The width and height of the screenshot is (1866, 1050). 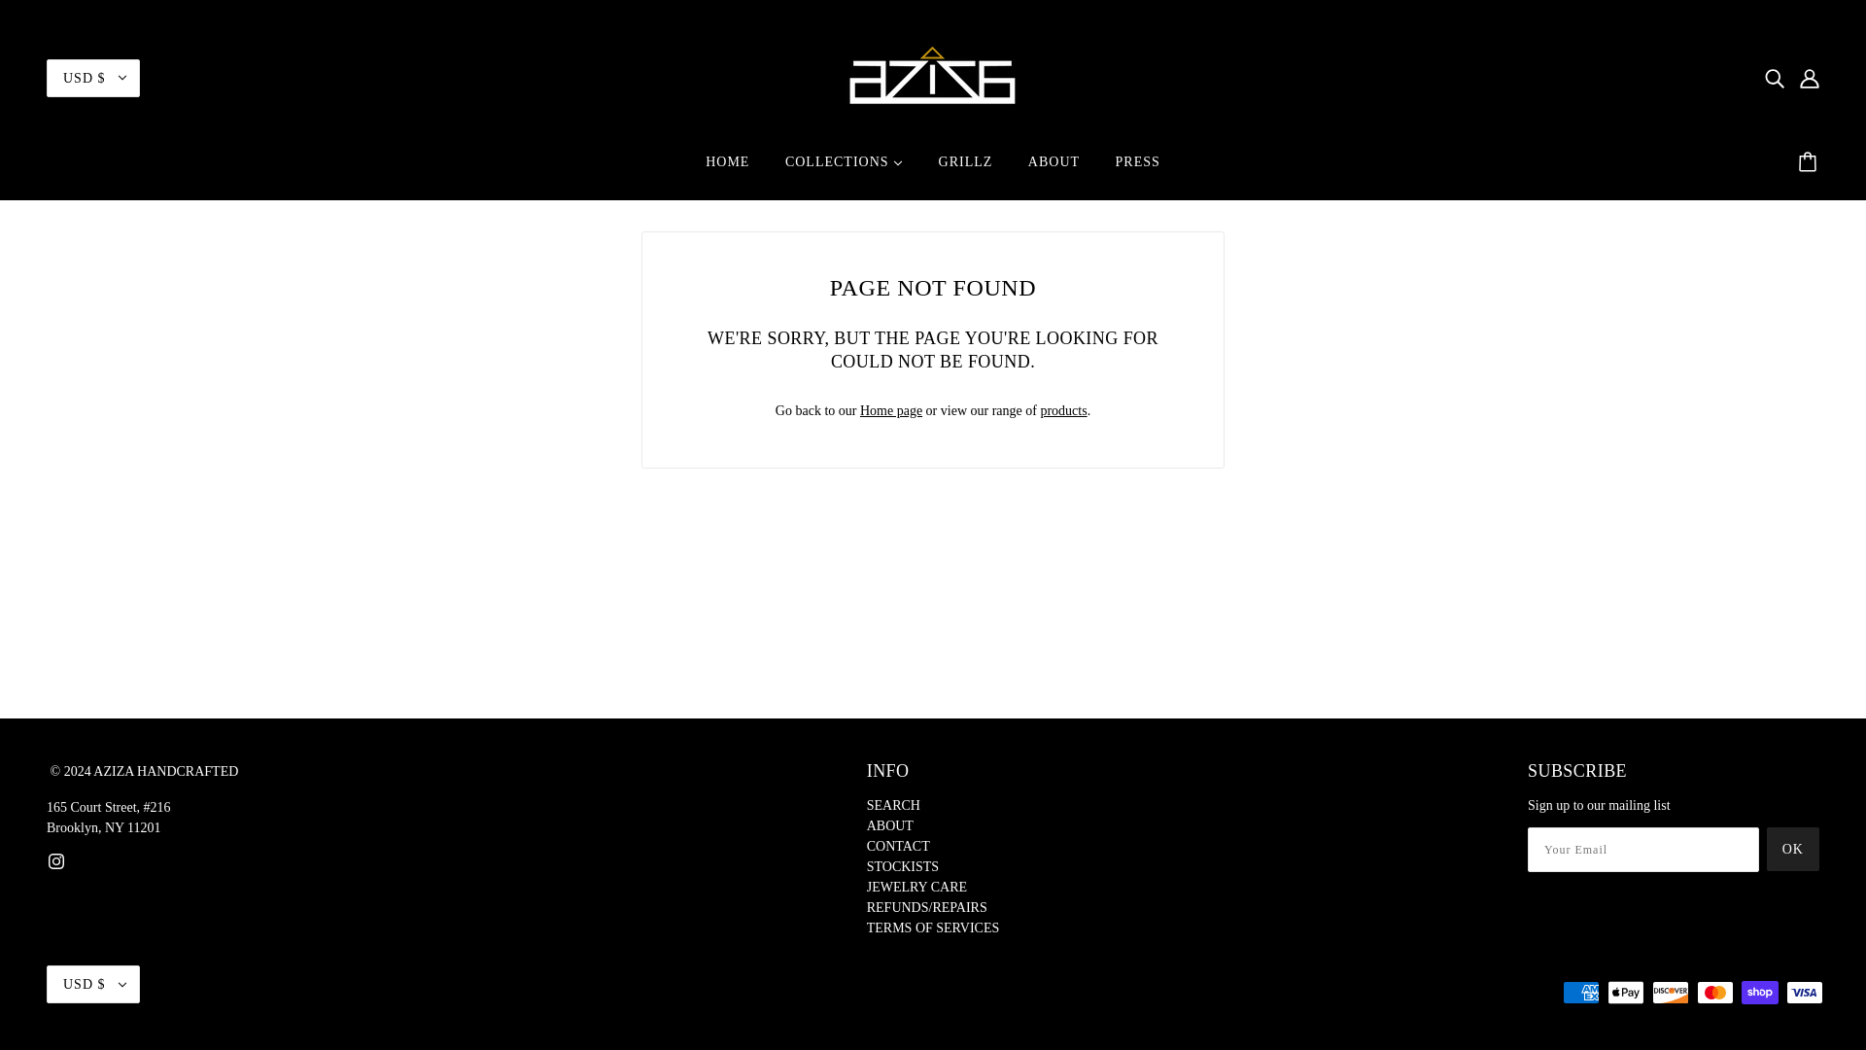 What do you see at coordinates (966, 169) in the screenshot?
I see `GRILLZ` at bounding box center [966, 169].